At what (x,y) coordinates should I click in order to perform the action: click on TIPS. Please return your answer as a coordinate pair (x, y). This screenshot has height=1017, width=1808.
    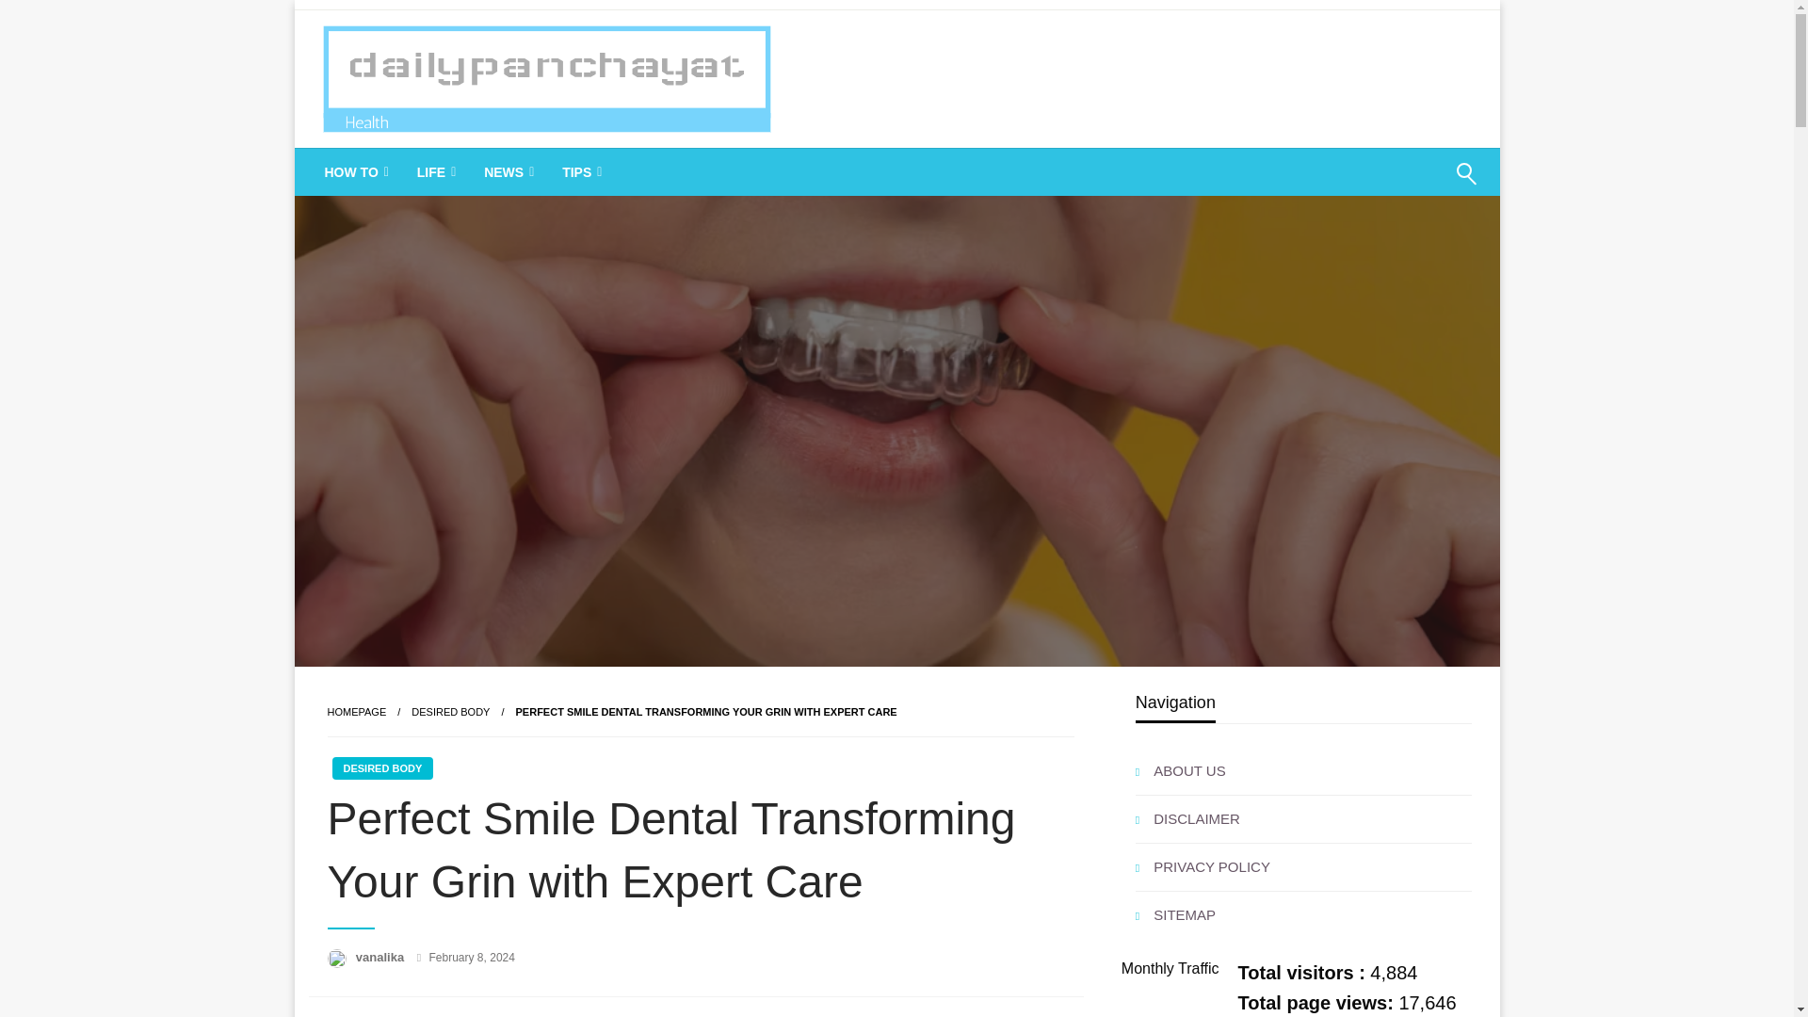
    Looking at the image, I should click on (580, 171).